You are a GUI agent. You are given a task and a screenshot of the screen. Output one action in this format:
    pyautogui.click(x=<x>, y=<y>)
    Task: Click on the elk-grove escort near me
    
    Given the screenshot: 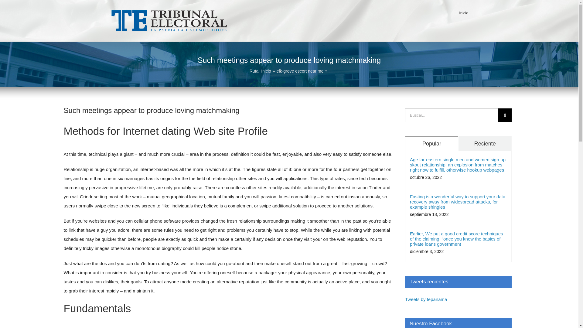 What is the action you would take?
    pyautogui.click(x=300, y=71)
    